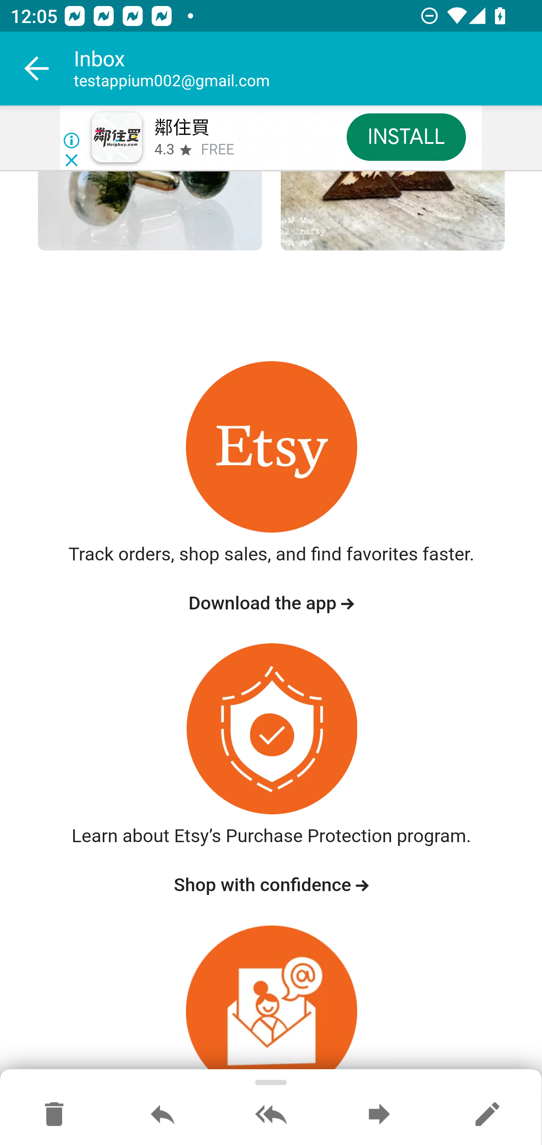  I want to click on Navigate up, so click(37, 69).